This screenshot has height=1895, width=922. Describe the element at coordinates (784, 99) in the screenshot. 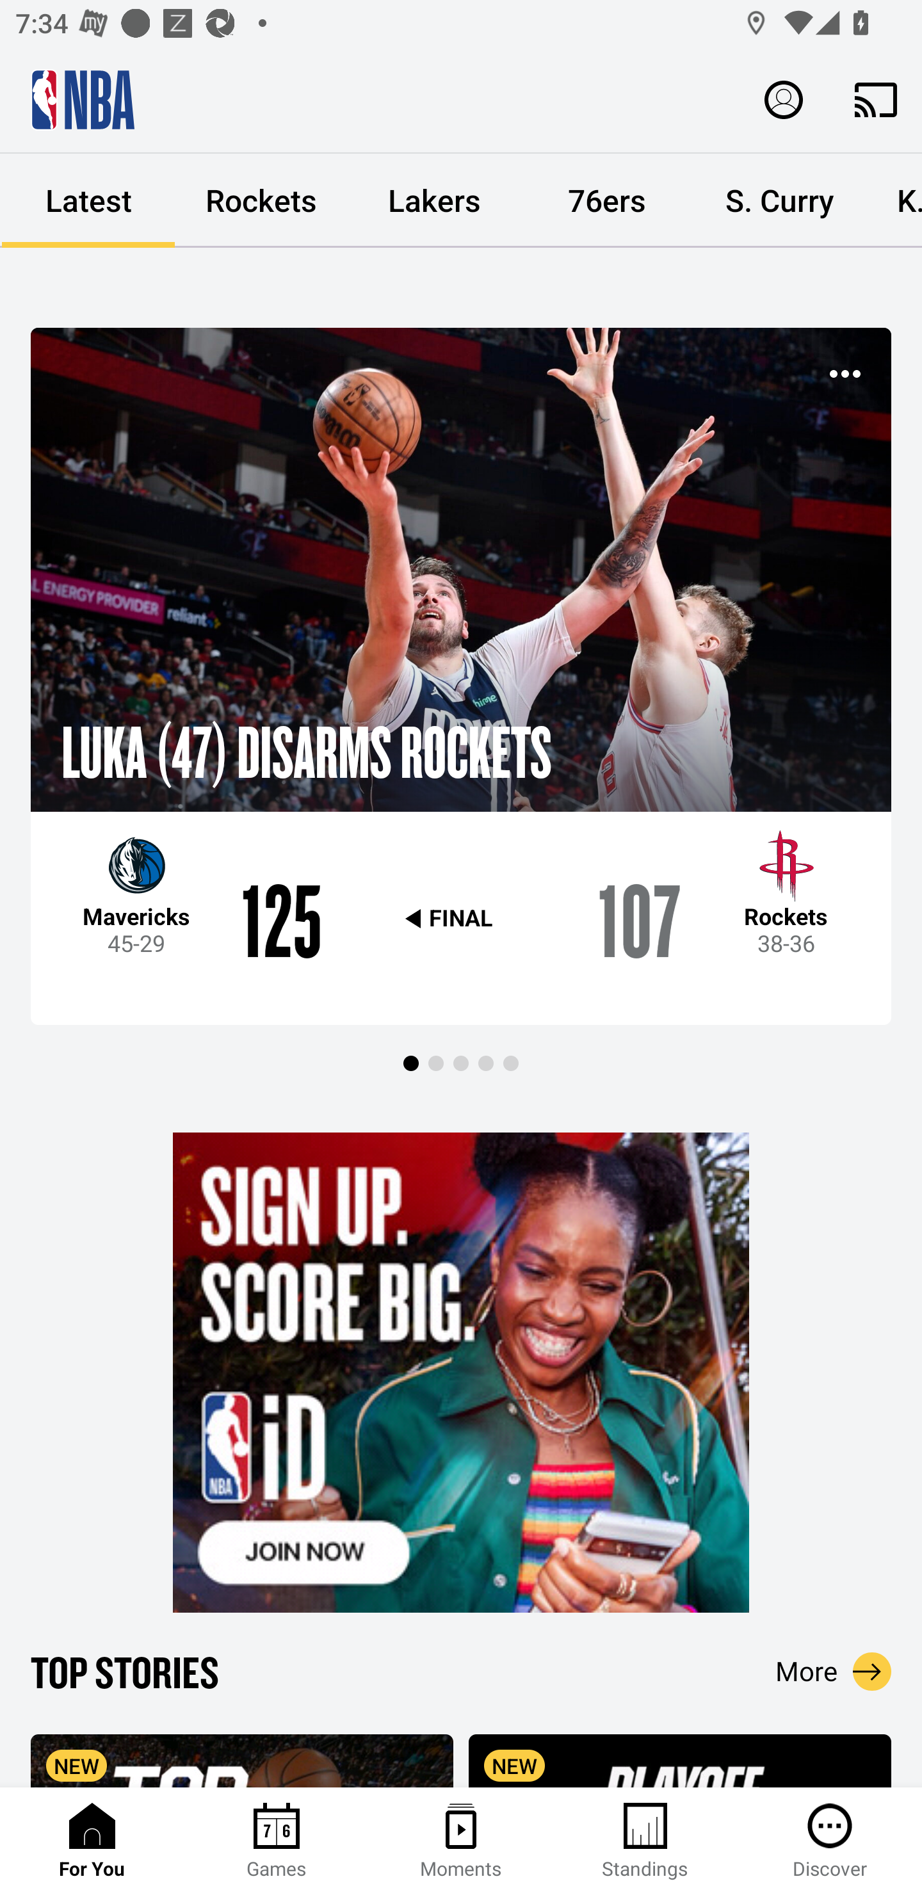

I see `Profile` at that location.